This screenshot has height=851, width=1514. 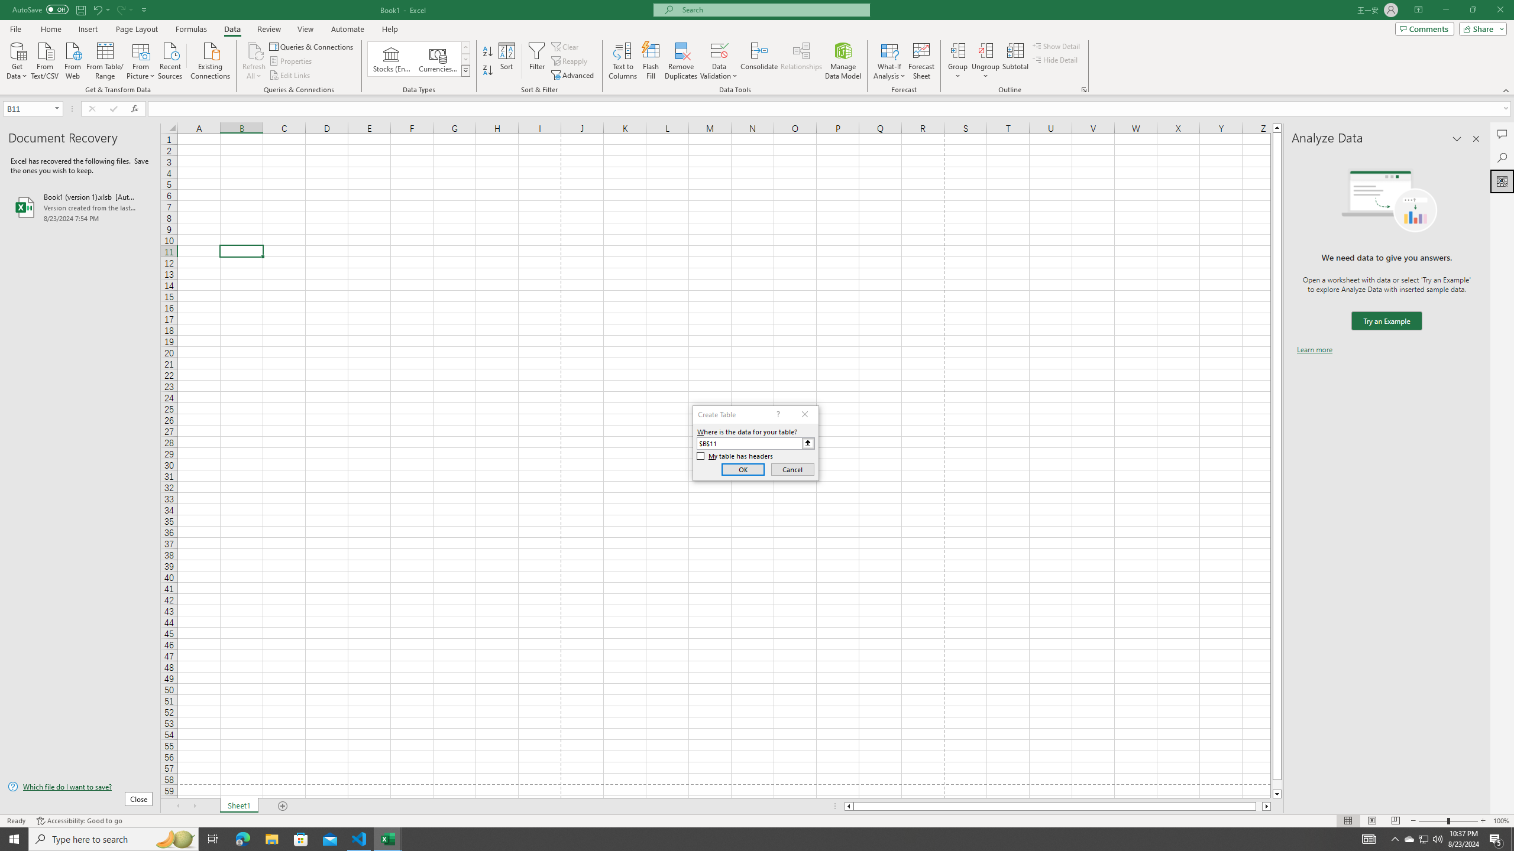 What do you see at coordinates (772, 9) in the screenshot?
I see `Microsoft search` at bounding box center [772, 9].